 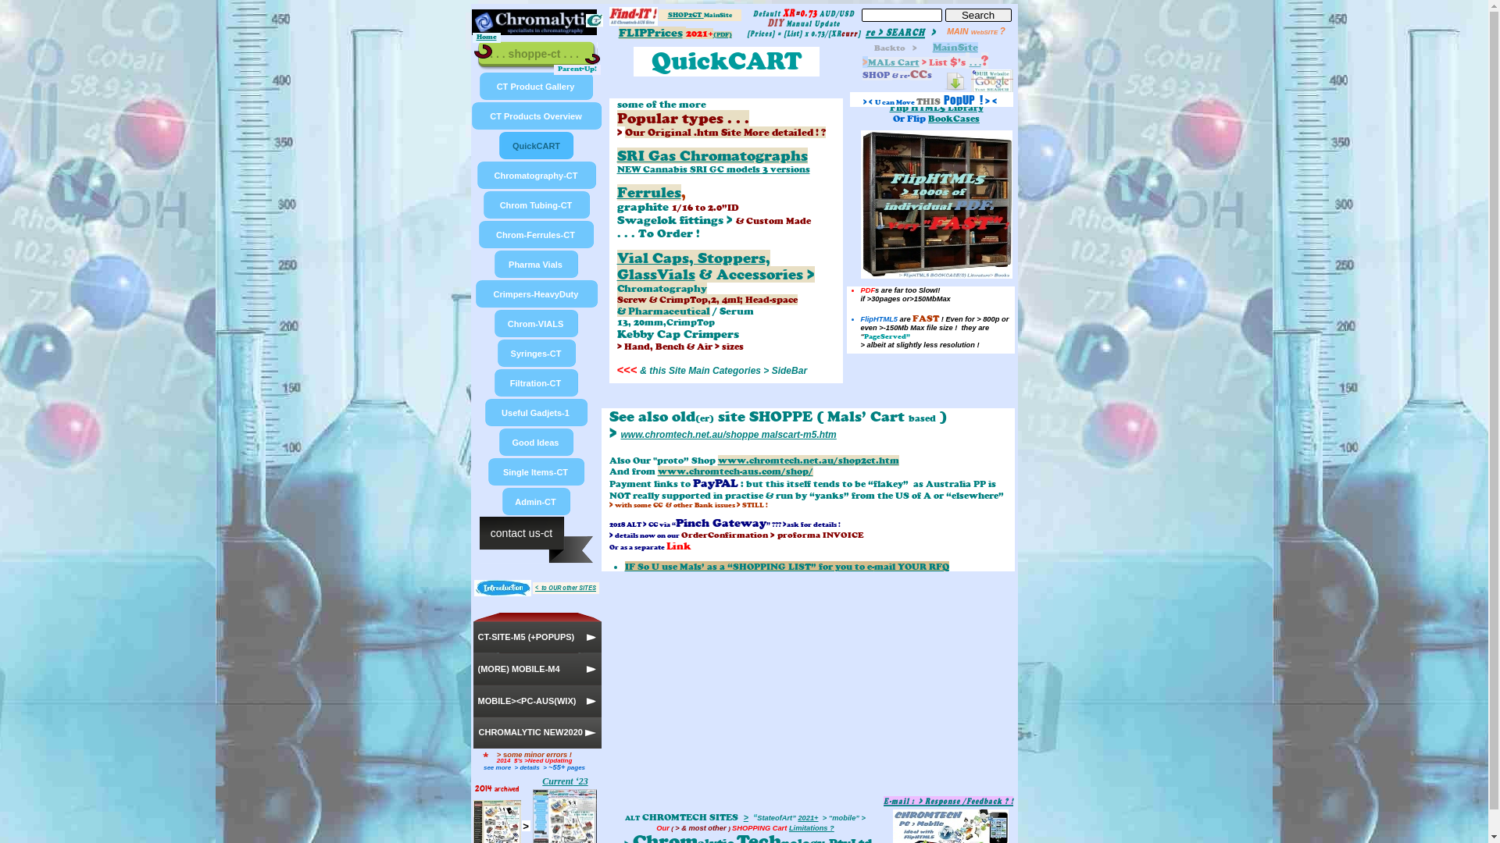 I want to click on www.chromtech.net.au/shoppe malscart-m5.htm, so click(x=728, y=435).